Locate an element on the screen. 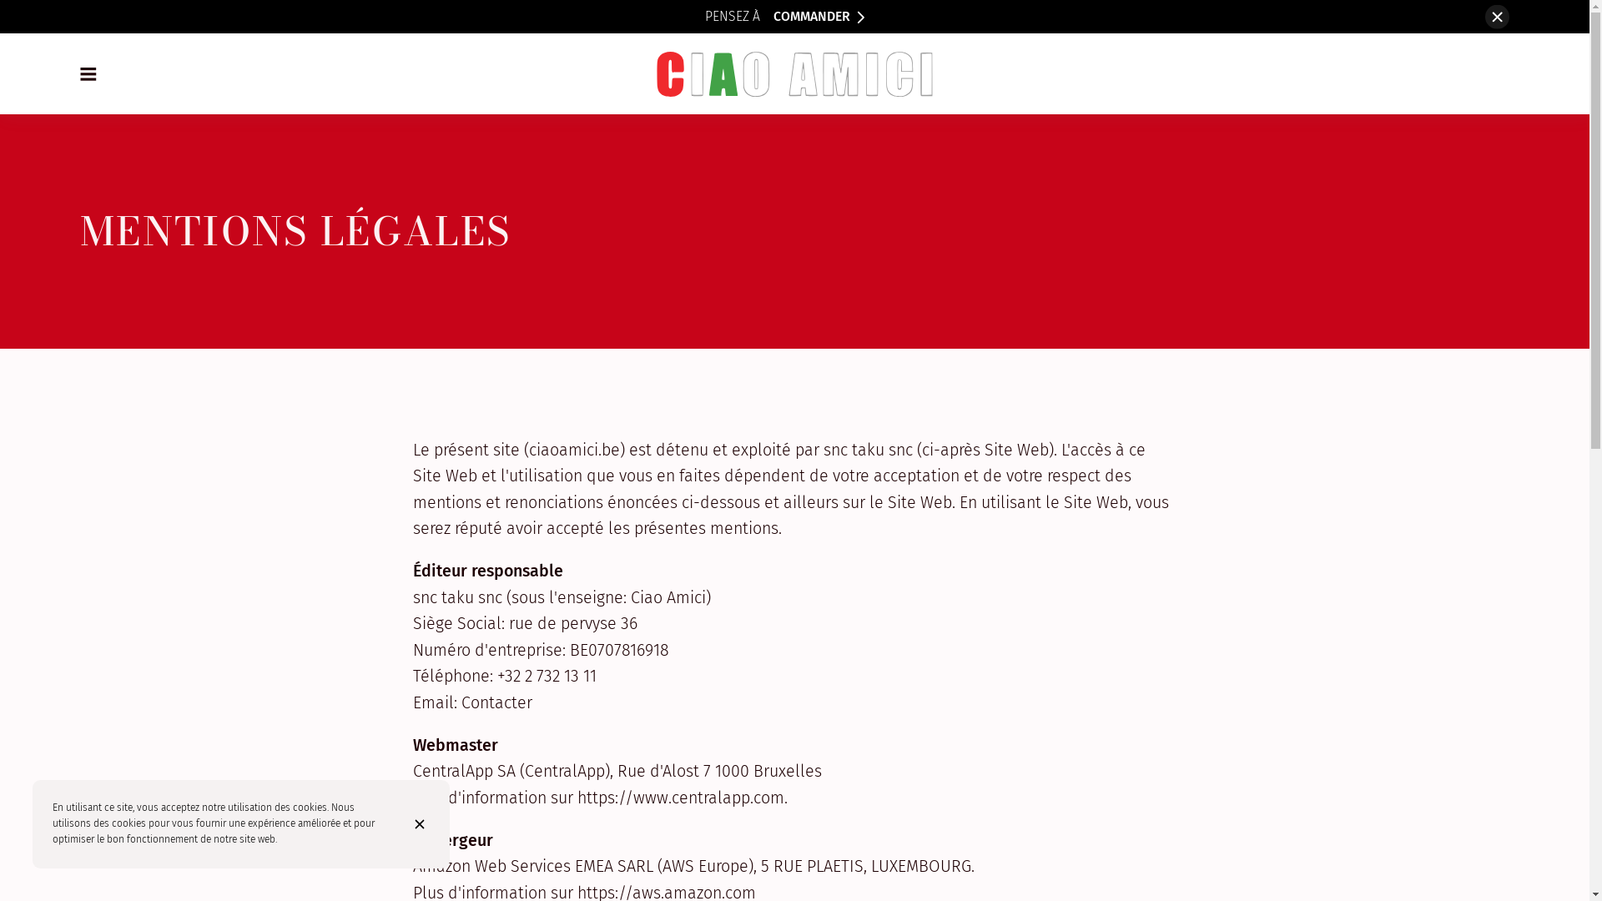 This screenshot has height=901, width=1602. Contacter is located at coordinates (496, 703).